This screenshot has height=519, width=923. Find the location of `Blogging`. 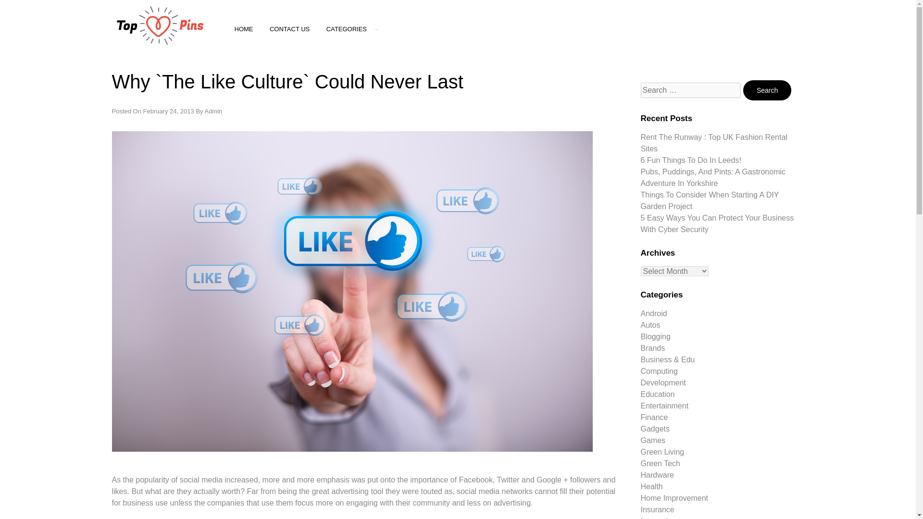

Blogging is located at coordinates (655, 336).